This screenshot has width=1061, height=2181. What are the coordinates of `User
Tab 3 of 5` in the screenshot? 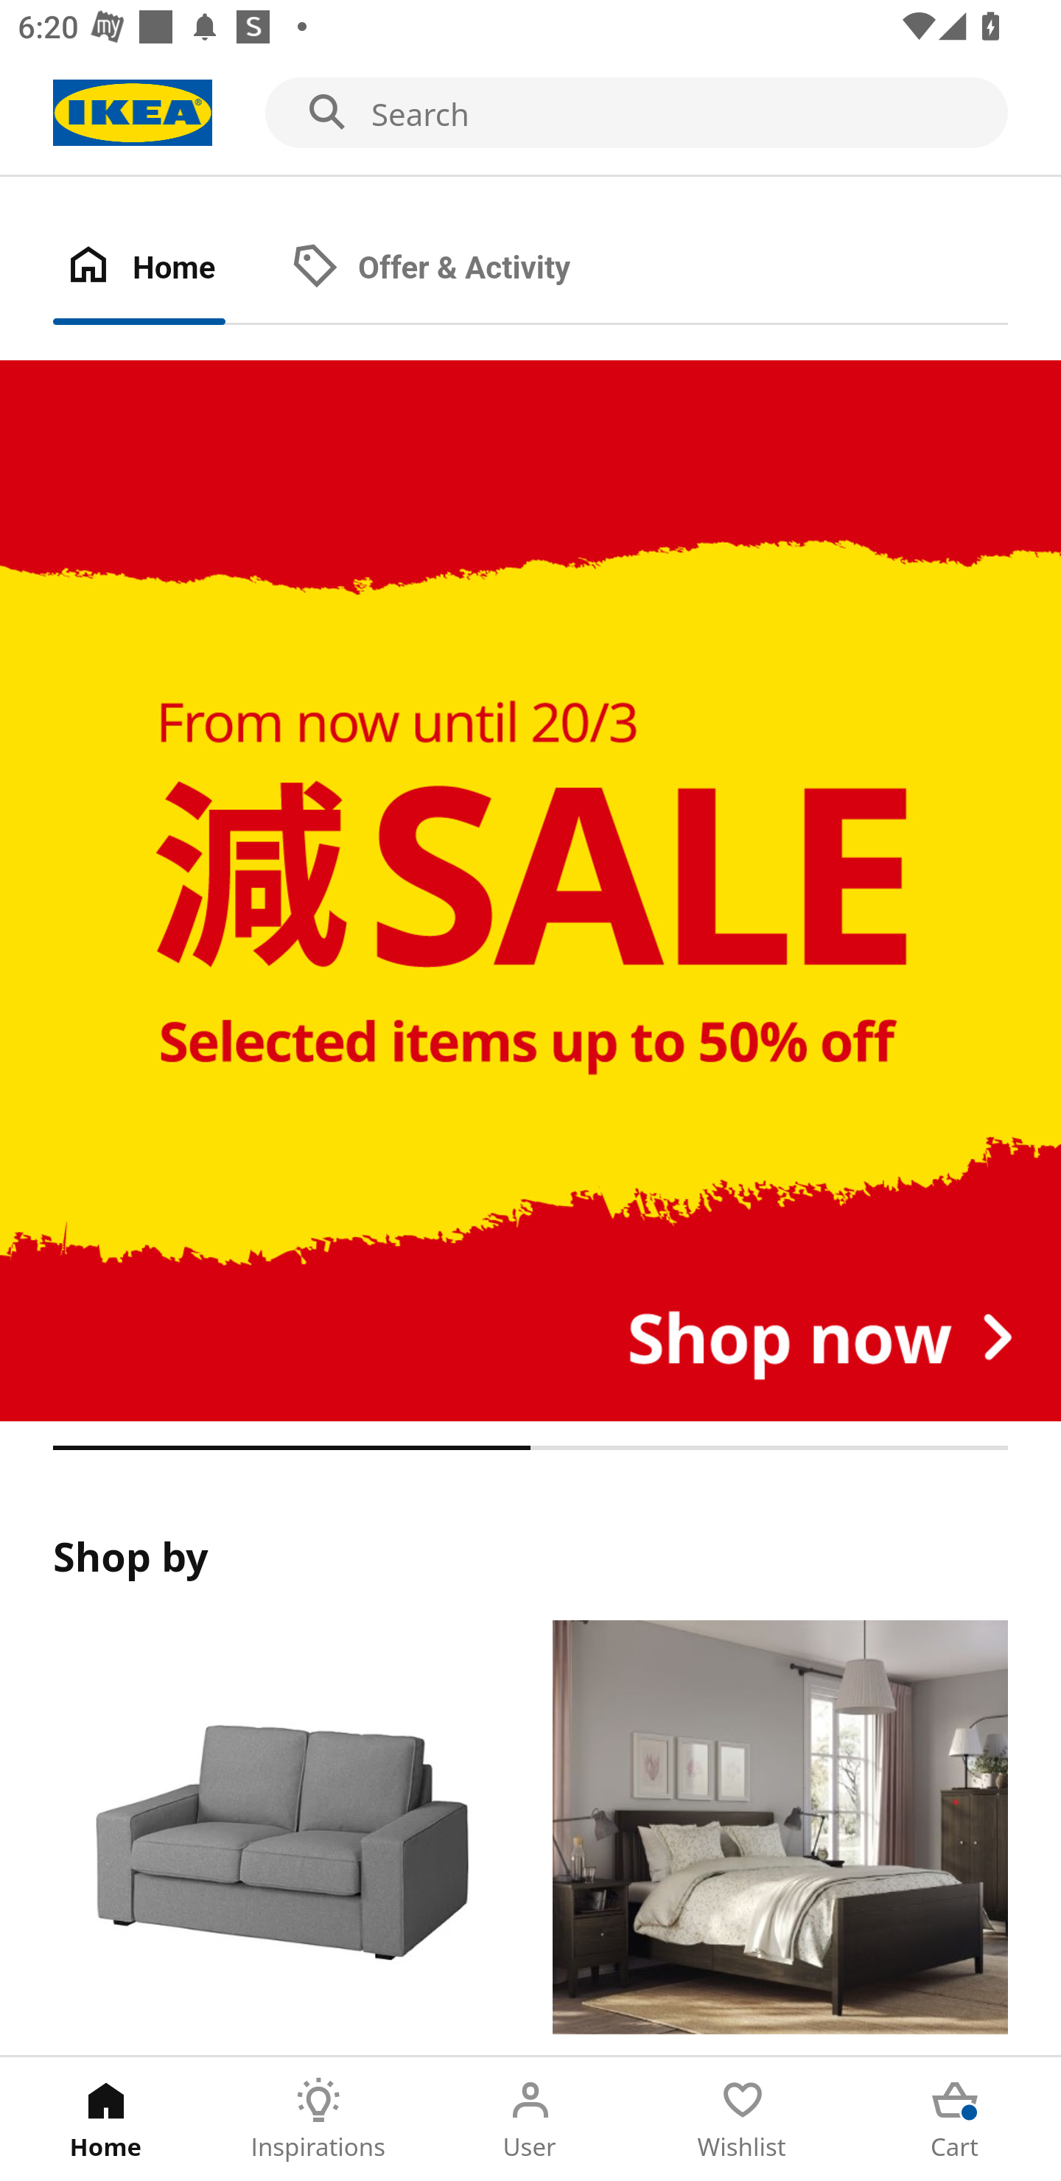 It's located at (530, 2119).